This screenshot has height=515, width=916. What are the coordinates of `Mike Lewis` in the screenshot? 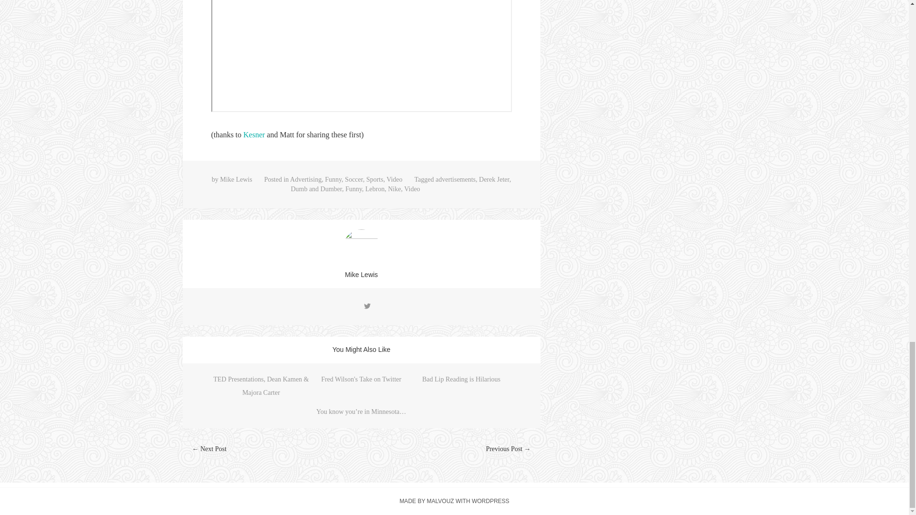 It's located at (236, 179).